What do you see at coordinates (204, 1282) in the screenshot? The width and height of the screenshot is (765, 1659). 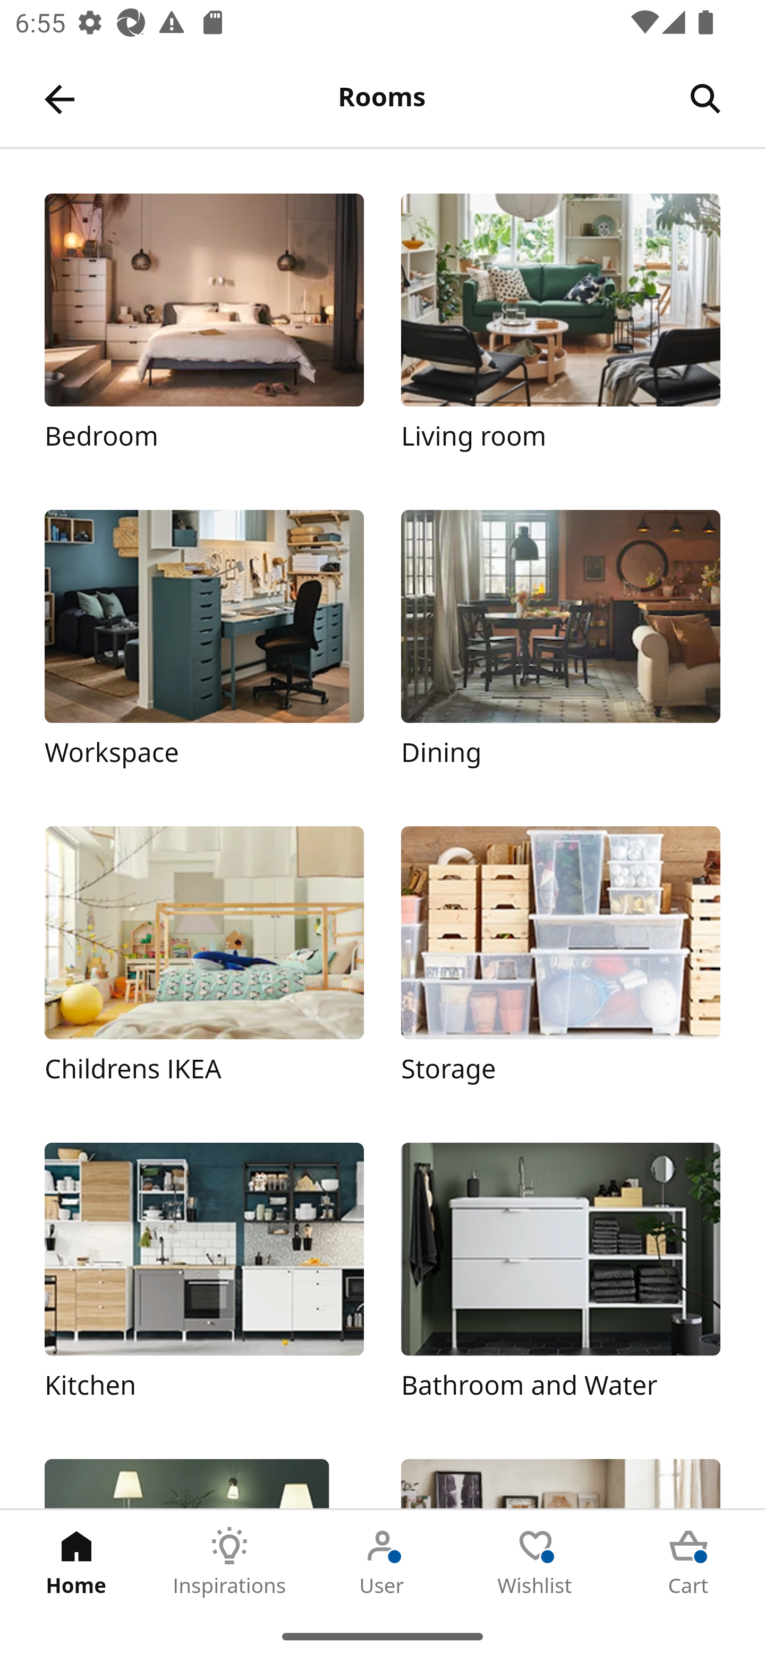 I see `Kitchen` at bounding box center [204, 1282].